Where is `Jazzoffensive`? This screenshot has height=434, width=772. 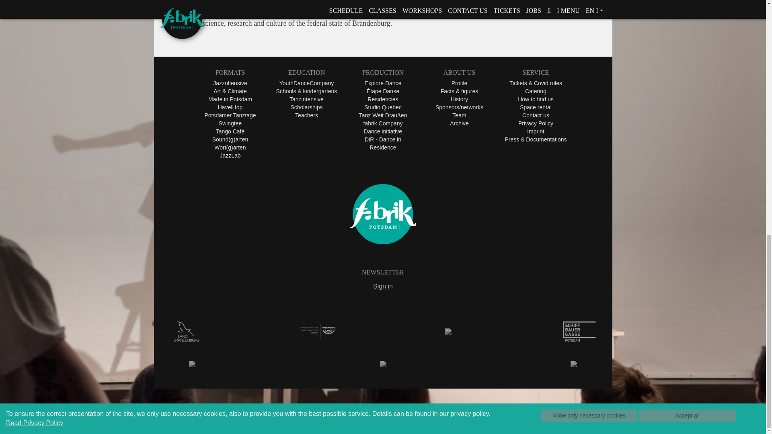
Jazzoffensive is located at coordinates (230, 83).